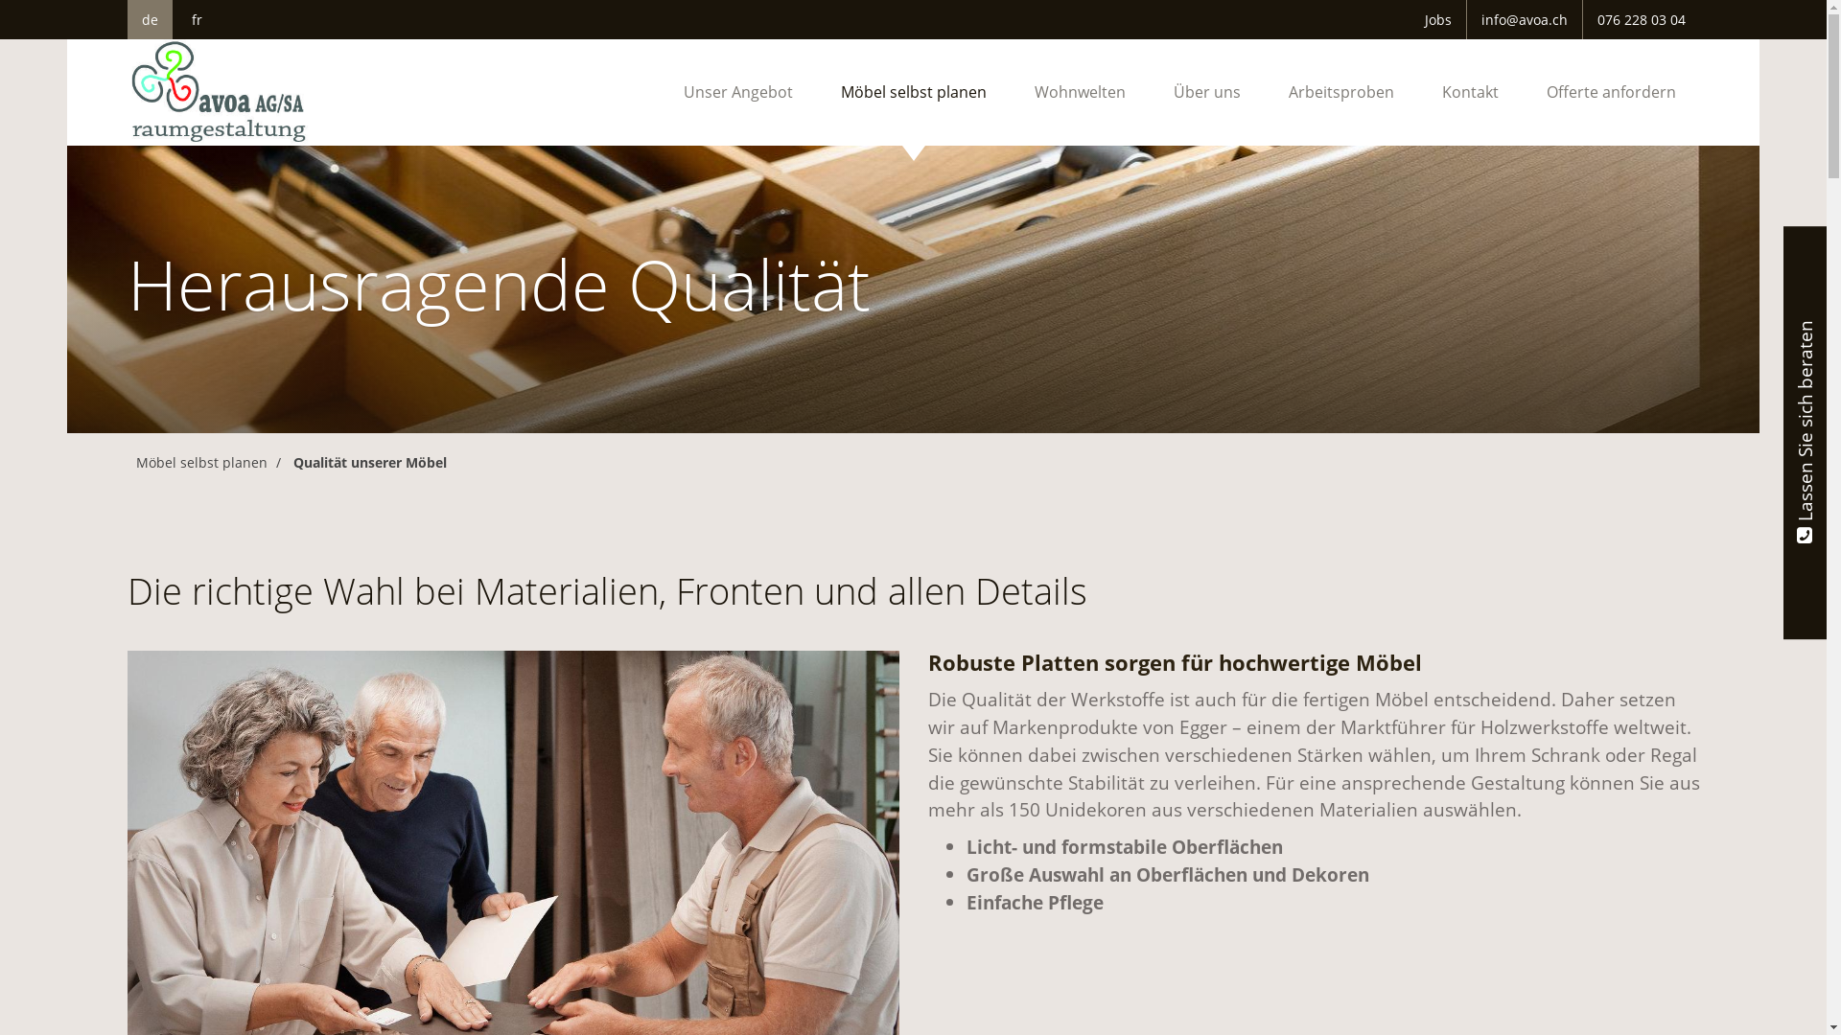 This screenshot has width=1841, height=1035. What do you see at coordinates (1469, 92) in the screenshot?
I see `Kontakt` at bounding box center [1469, 92].